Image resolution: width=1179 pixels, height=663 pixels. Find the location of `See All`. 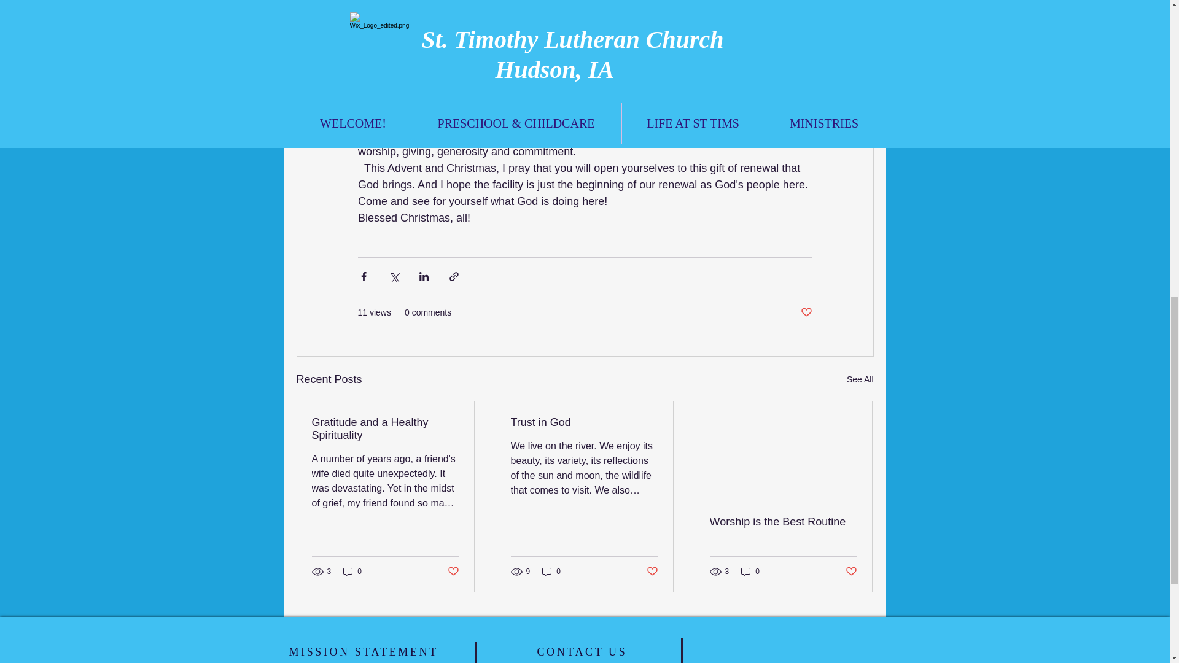

See All is located at coordinates (860, 379).